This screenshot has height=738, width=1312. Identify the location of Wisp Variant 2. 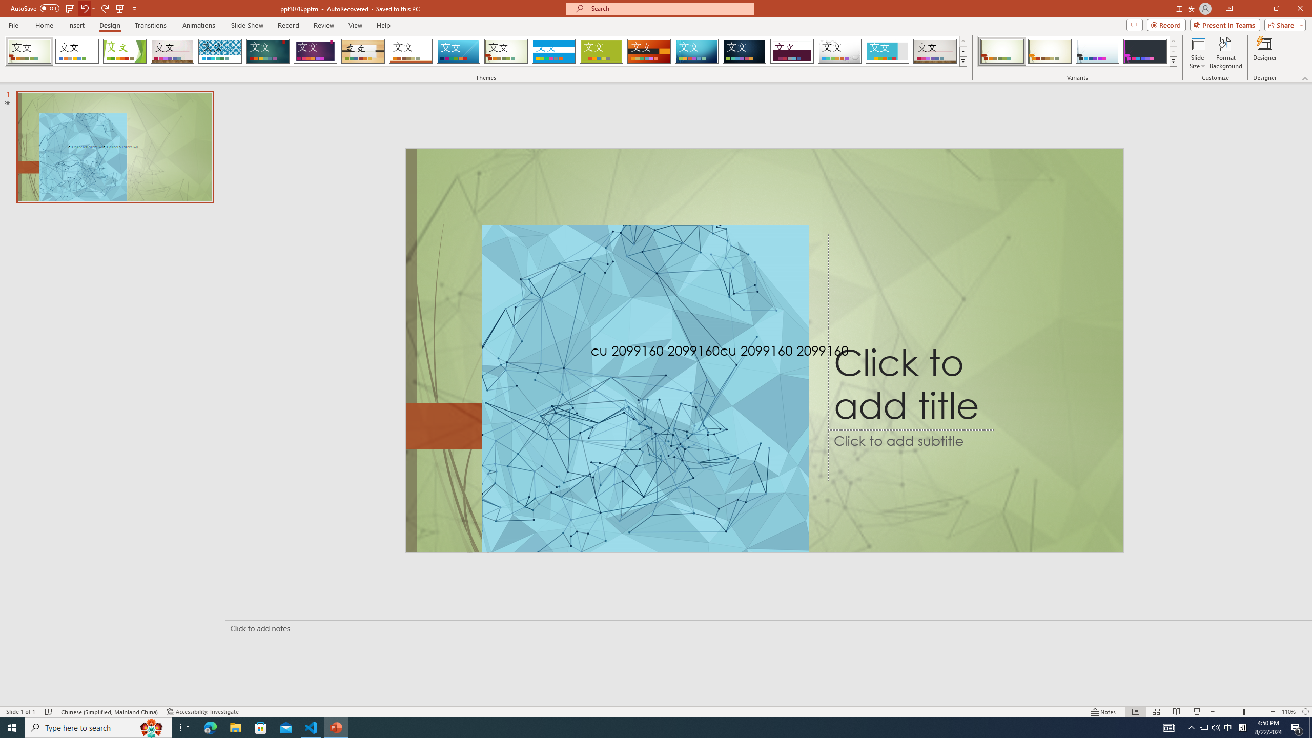
(1050, 51).